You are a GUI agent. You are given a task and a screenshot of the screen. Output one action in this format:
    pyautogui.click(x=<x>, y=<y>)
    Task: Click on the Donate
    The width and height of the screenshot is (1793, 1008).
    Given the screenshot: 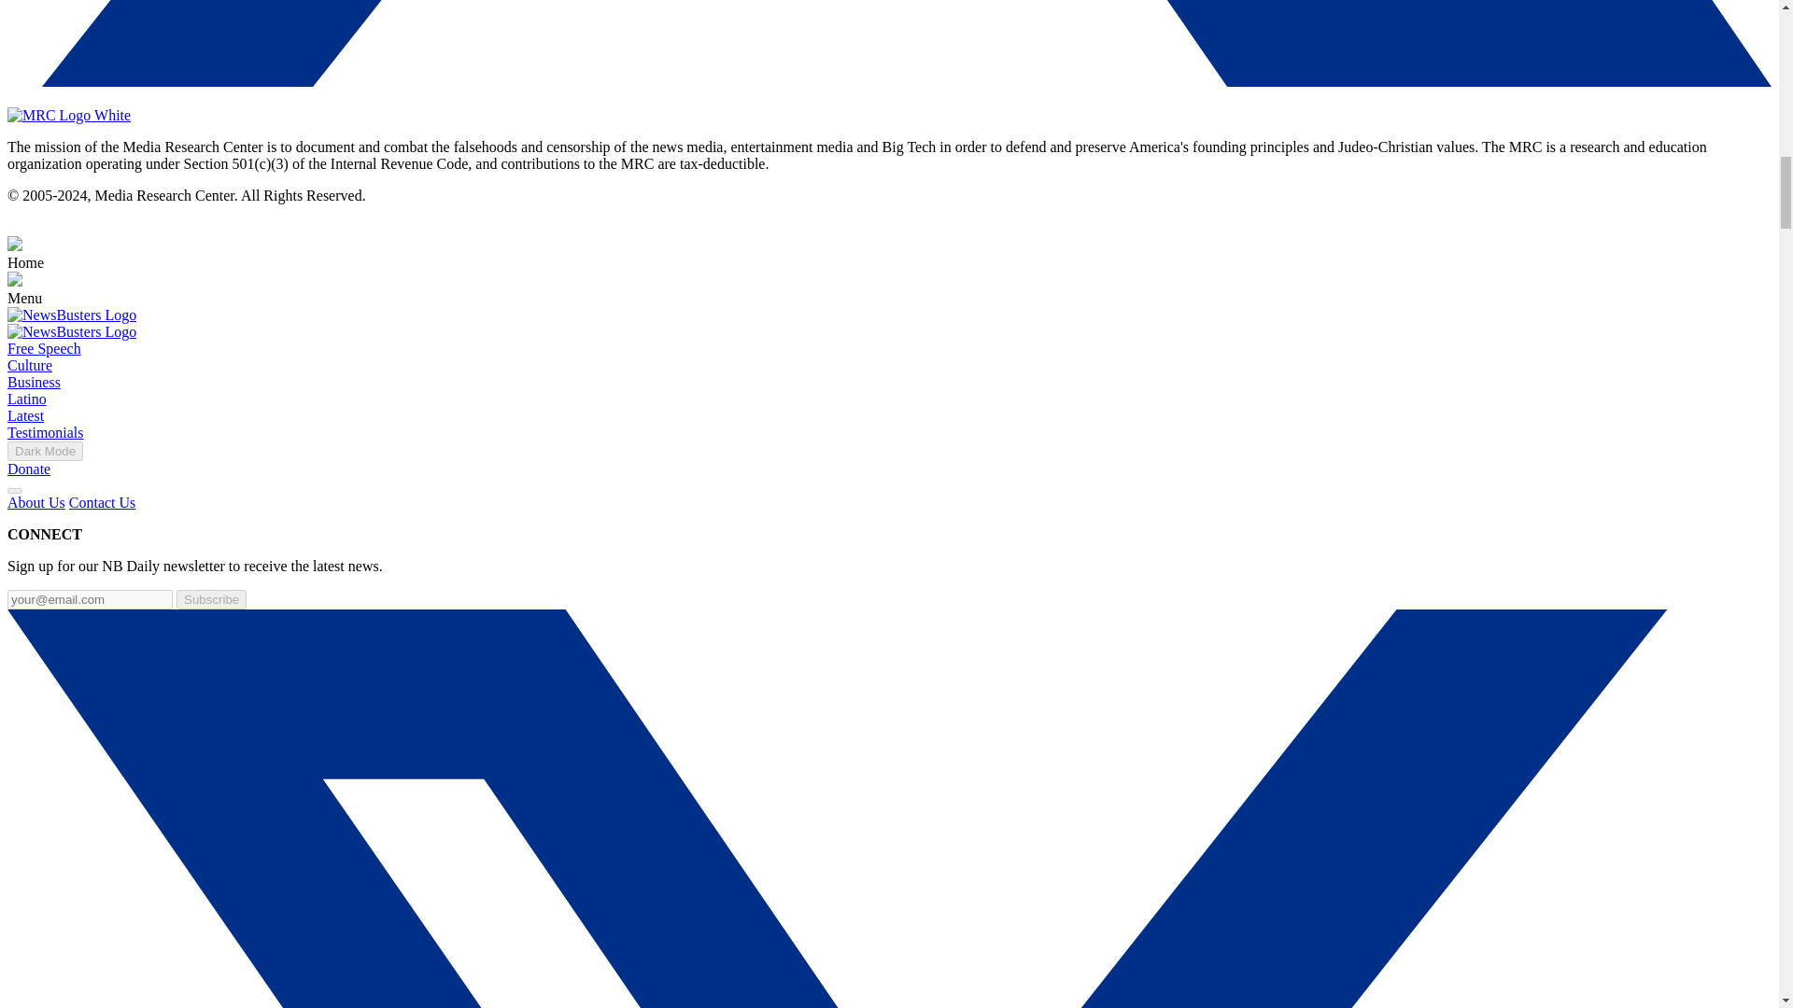 What is the action you would take?
    pyautogui.click(x=28, y=469)
    